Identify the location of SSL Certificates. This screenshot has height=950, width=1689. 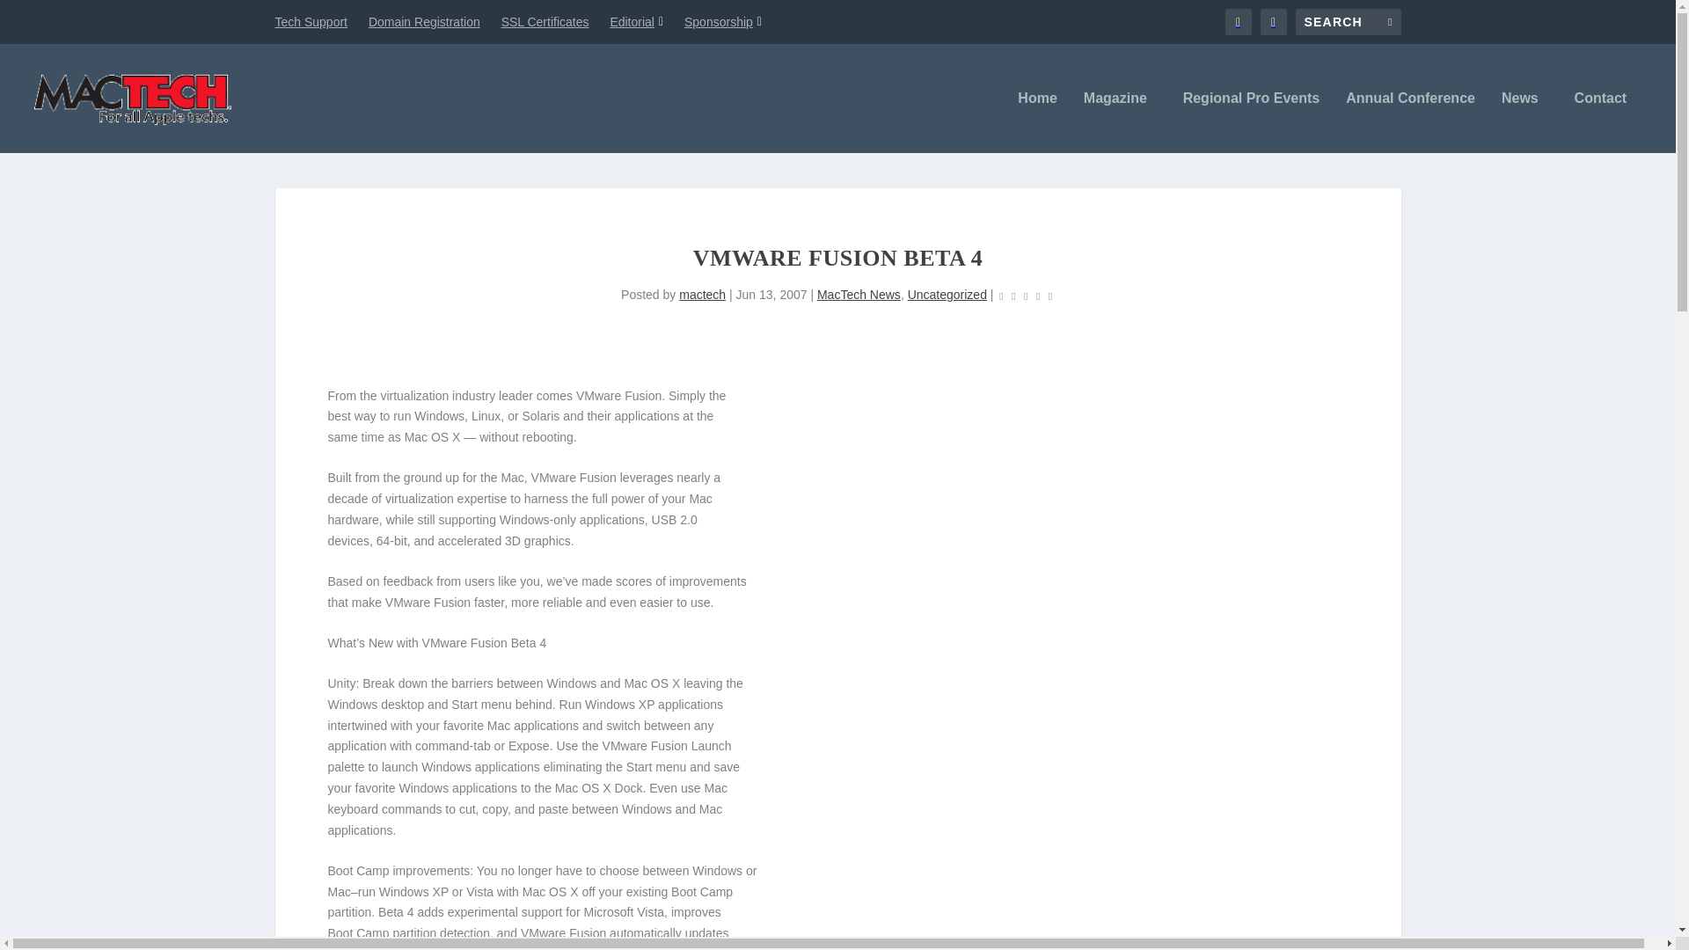
(545, 21).